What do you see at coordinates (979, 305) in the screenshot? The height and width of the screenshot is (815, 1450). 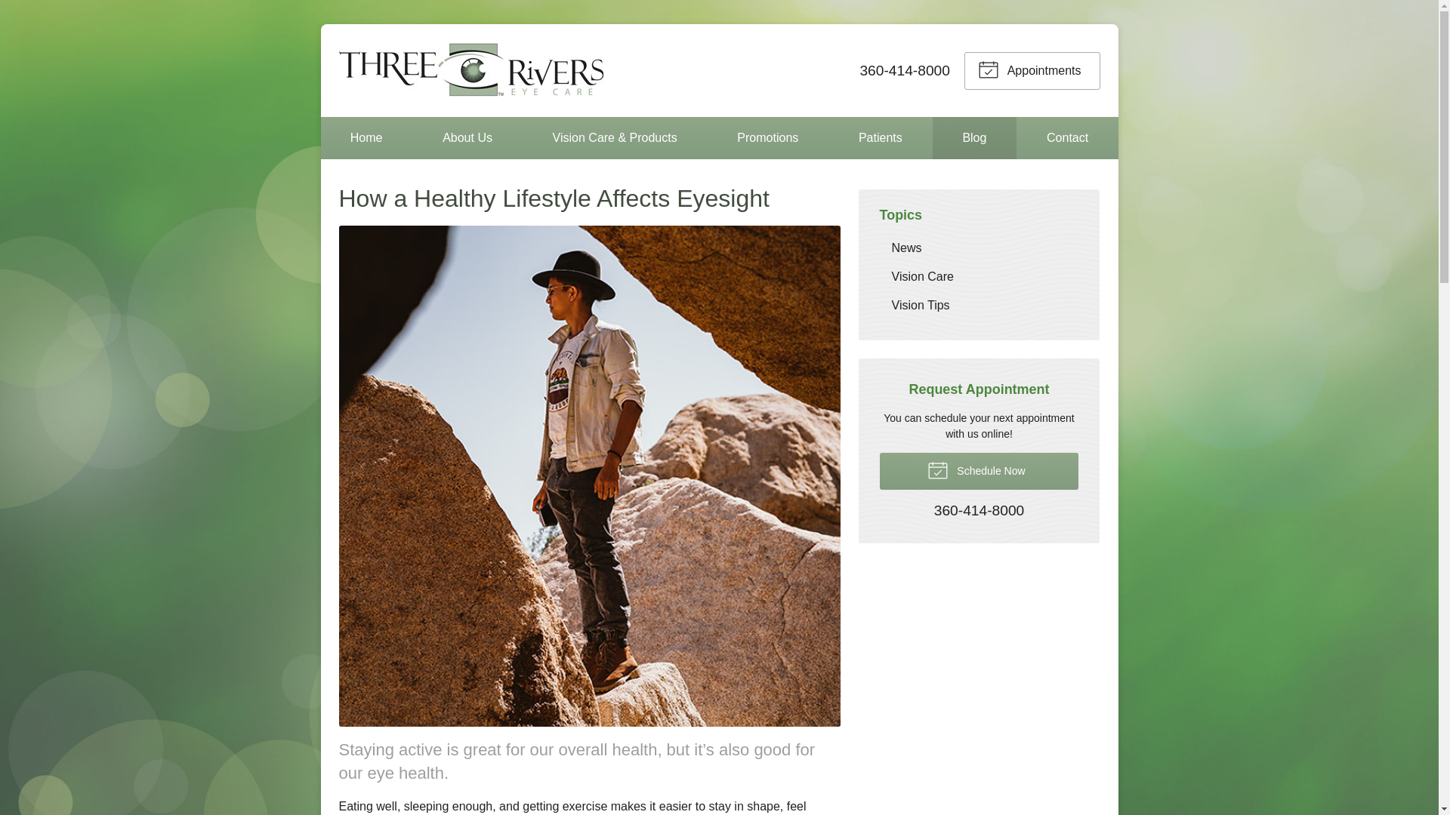 I see `Vision Tips` at bounding box center [979, 305].